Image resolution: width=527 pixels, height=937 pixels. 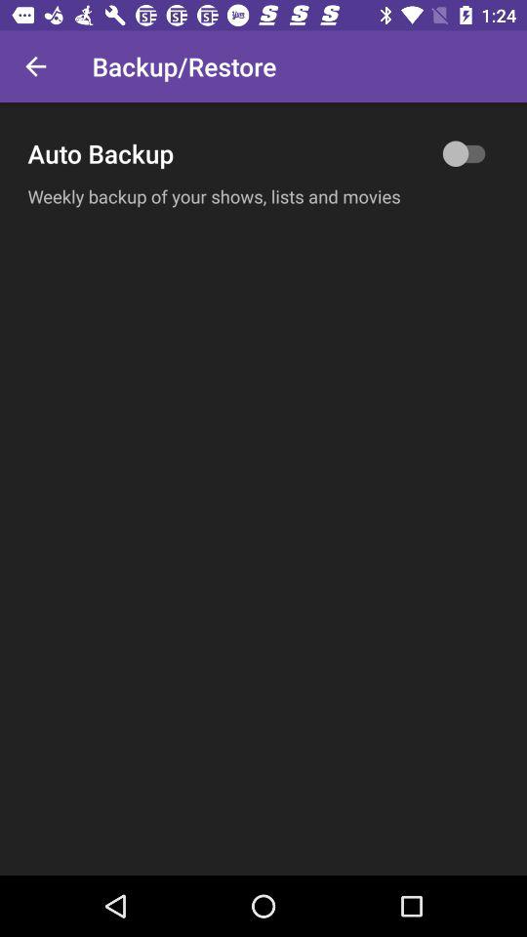 What do you see at coordinates (35, 66) in the screenshot?
I see `click icon next to backup/restore icon` at bounding box center [35, 66].